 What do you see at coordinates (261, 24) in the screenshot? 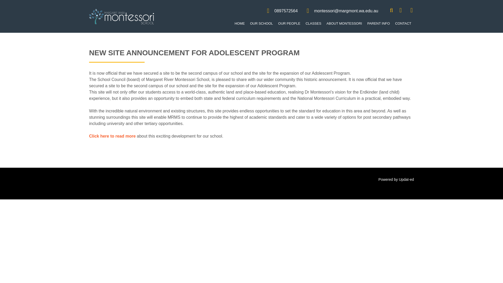
I see `OUR SCHOOL` at bounding box center [261, 24].